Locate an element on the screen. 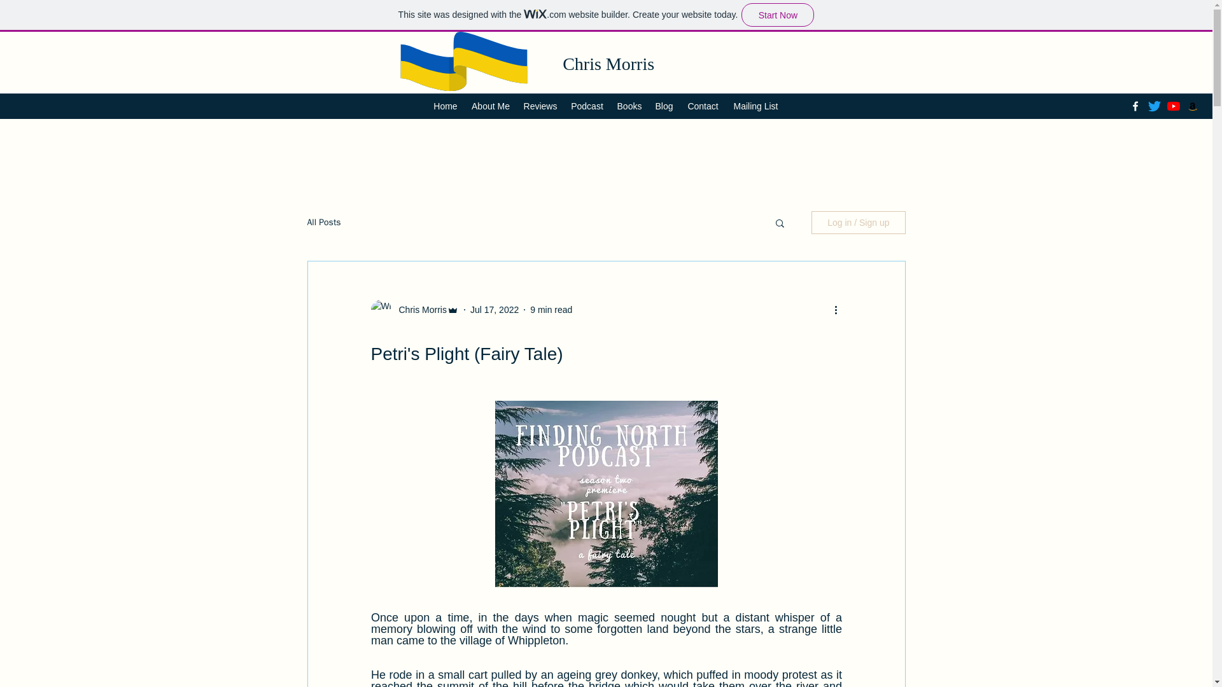  Home is located at coordinates (446, 106).